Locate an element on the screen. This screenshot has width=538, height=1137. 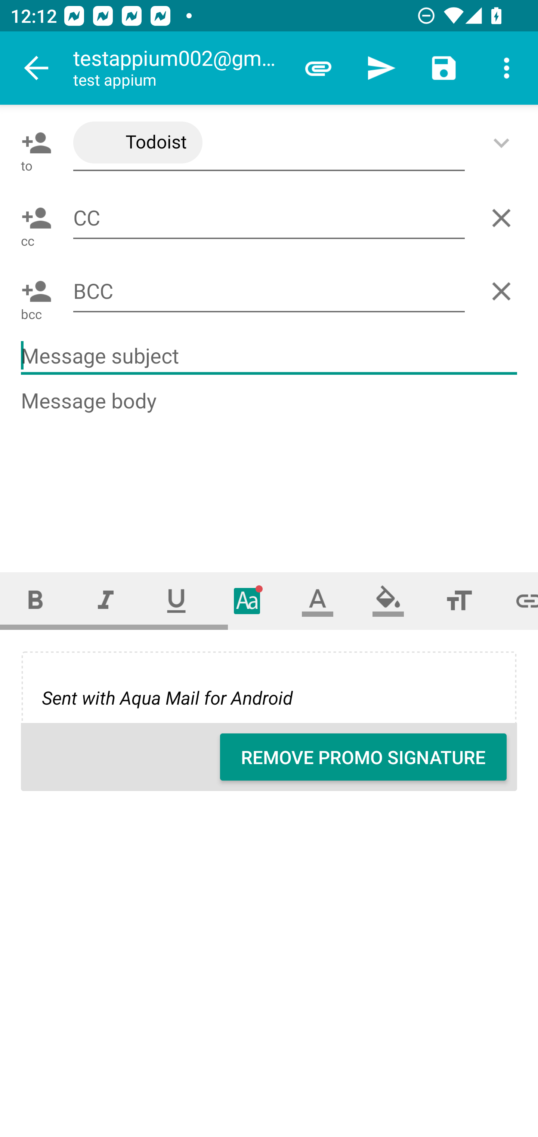
Text color is located at coordinates (318, 601).